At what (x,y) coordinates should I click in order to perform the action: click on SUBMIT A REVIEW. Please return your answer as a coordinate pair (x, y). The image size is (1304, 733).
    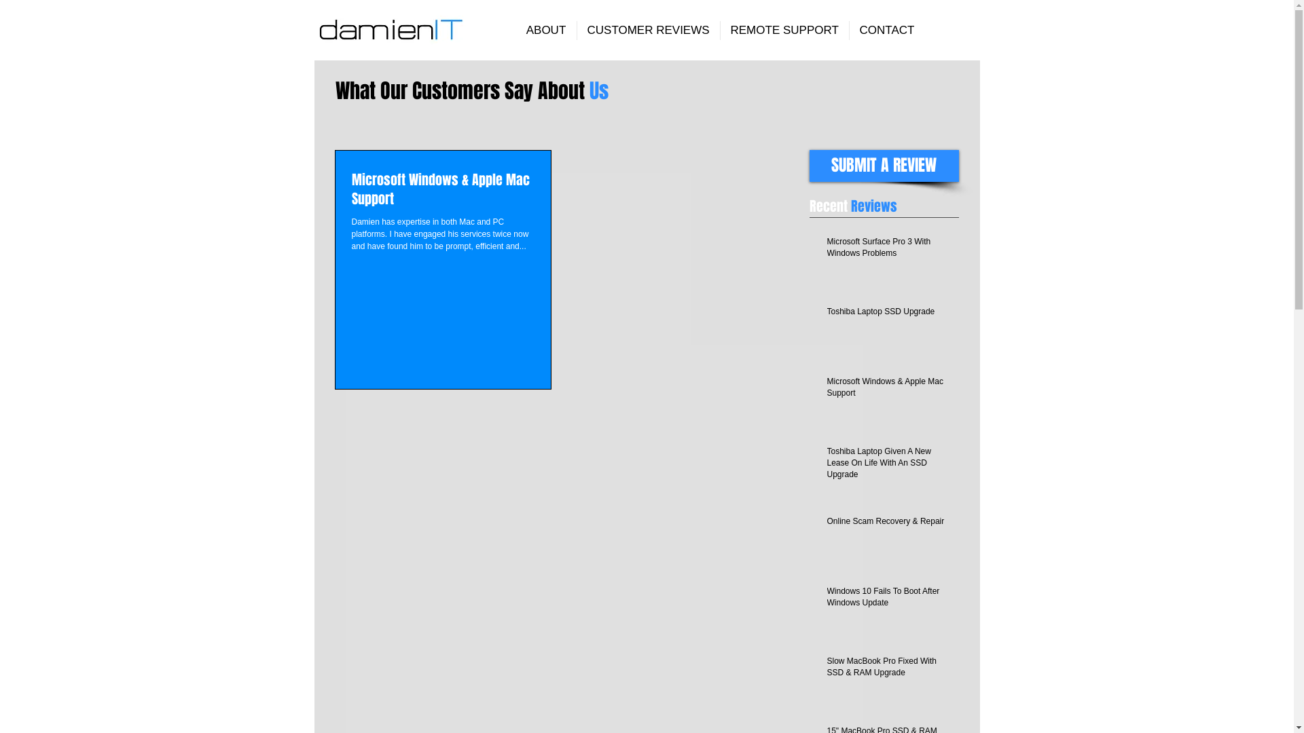
    Looking at the image, I should click on (884, 166).